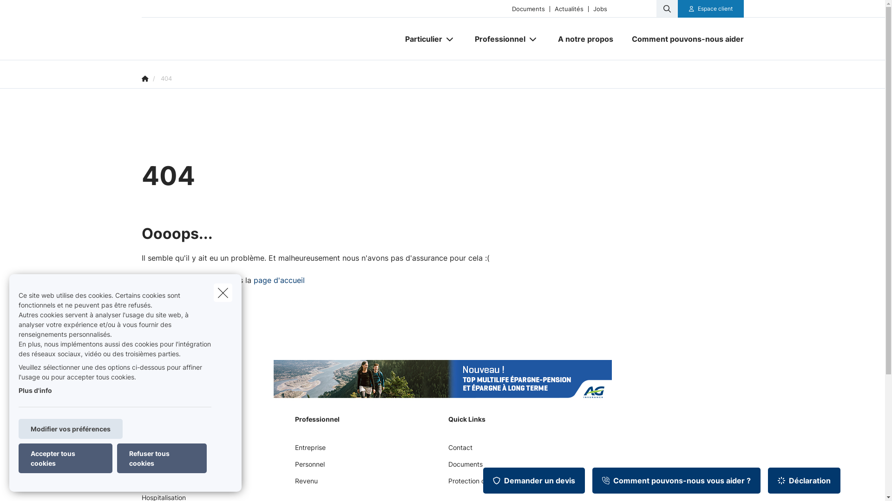 This screenshot has height=501, width=892. I want to click on Personnel, so click(309, 468).